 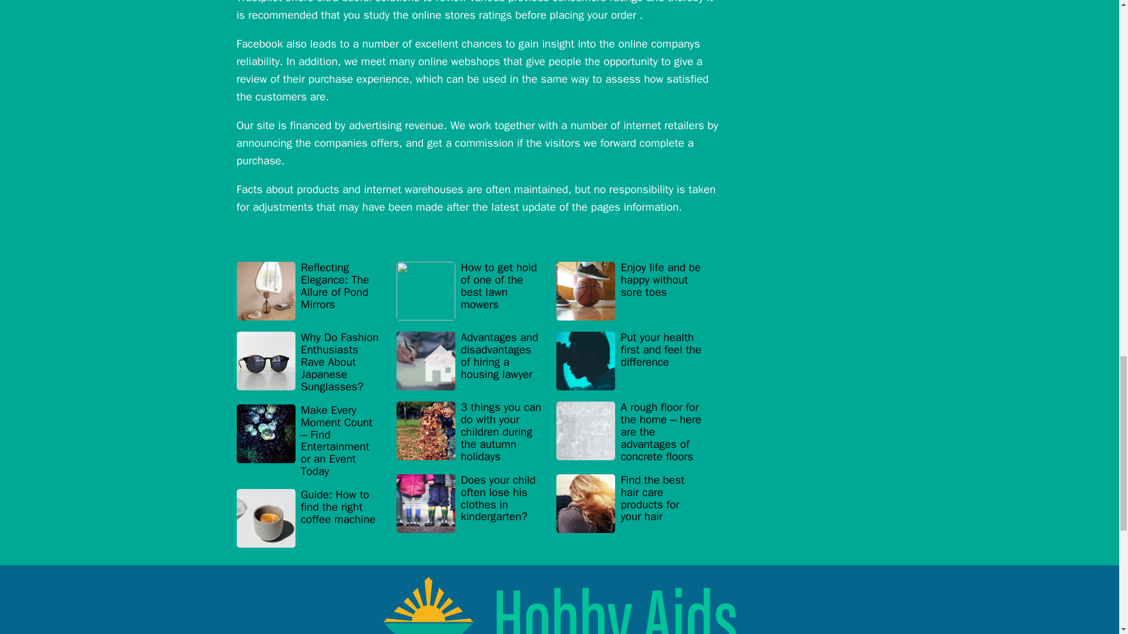 What do you see at coordinates (629, 362) in the screenshot?
I see `Put your health first and feel the difference` at bounding box center [629, 362].